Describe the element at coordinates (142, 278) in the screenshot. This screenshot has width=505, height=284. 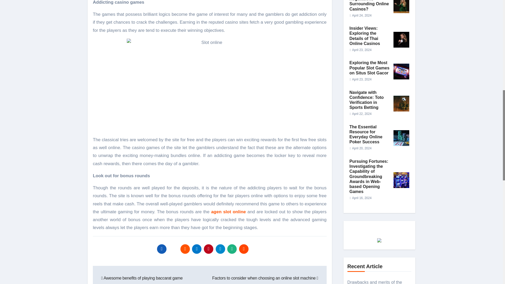
I see `Awesome benefits of playing baccarat game` at that location.